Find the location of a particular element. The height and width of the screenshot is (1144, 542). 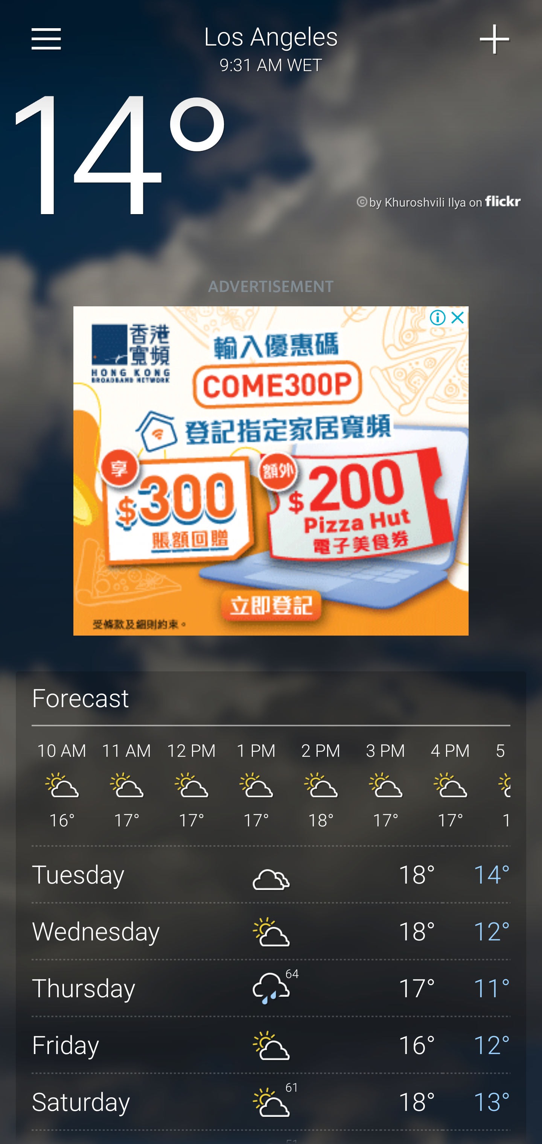

Add City is located at coordinates (495, 39).